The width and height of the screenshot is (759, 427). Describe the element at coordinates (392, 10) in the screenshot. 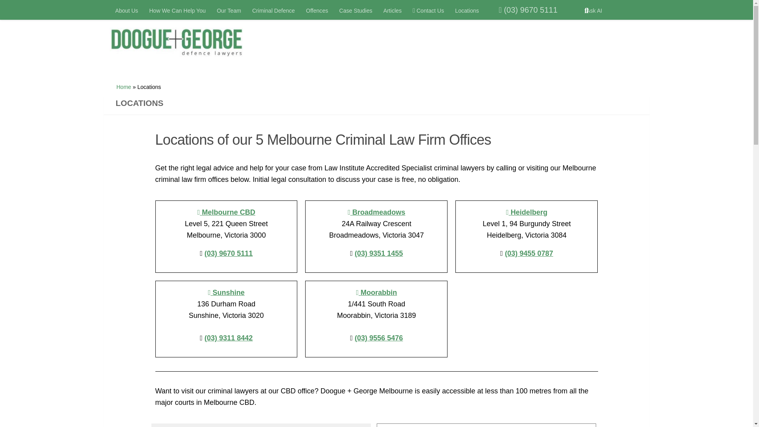

I see `Articles` at that location.